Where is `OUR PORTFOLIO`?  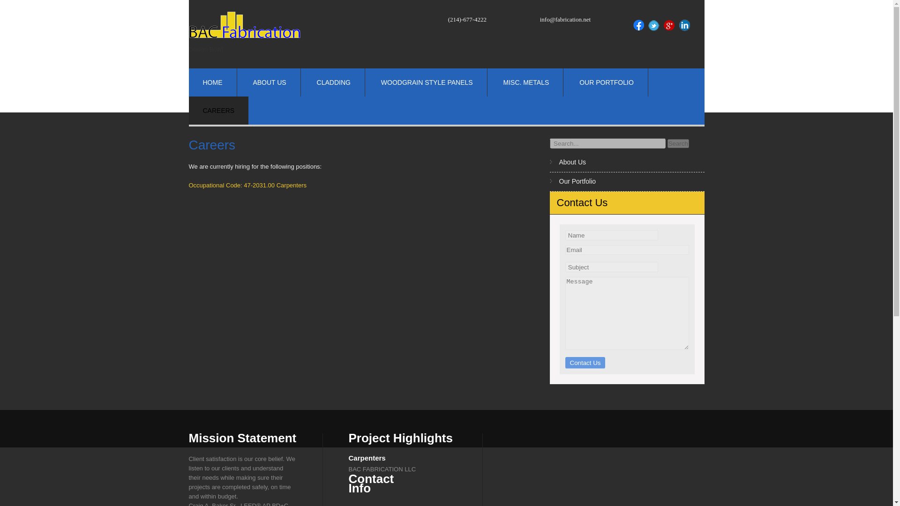 OUR PORTFOLIO is located at coordinates (607, 82).